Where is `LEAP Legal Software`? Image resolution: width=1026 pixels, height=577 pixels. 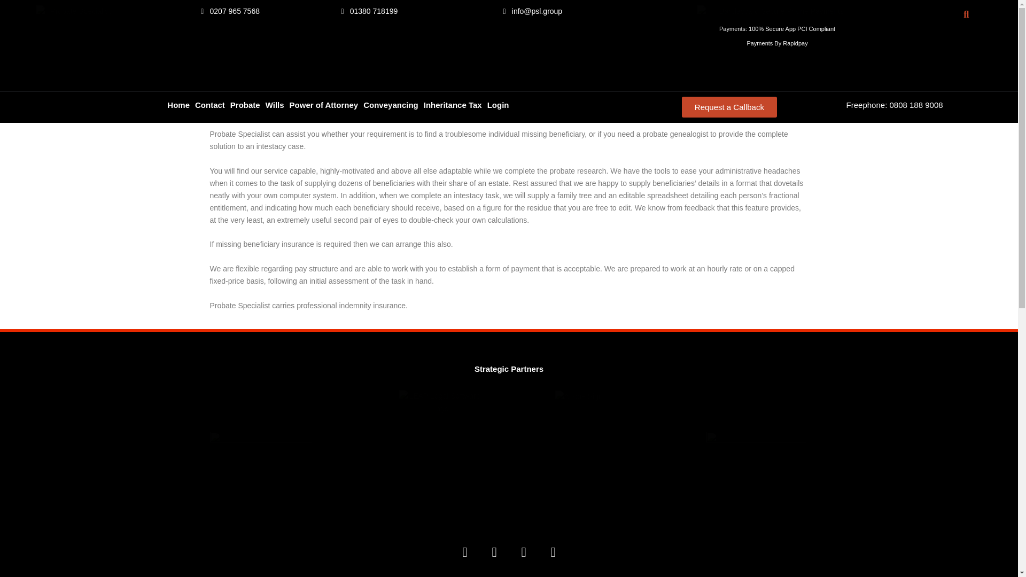
LEAP Legal Software is located at coordinates (440, 402).